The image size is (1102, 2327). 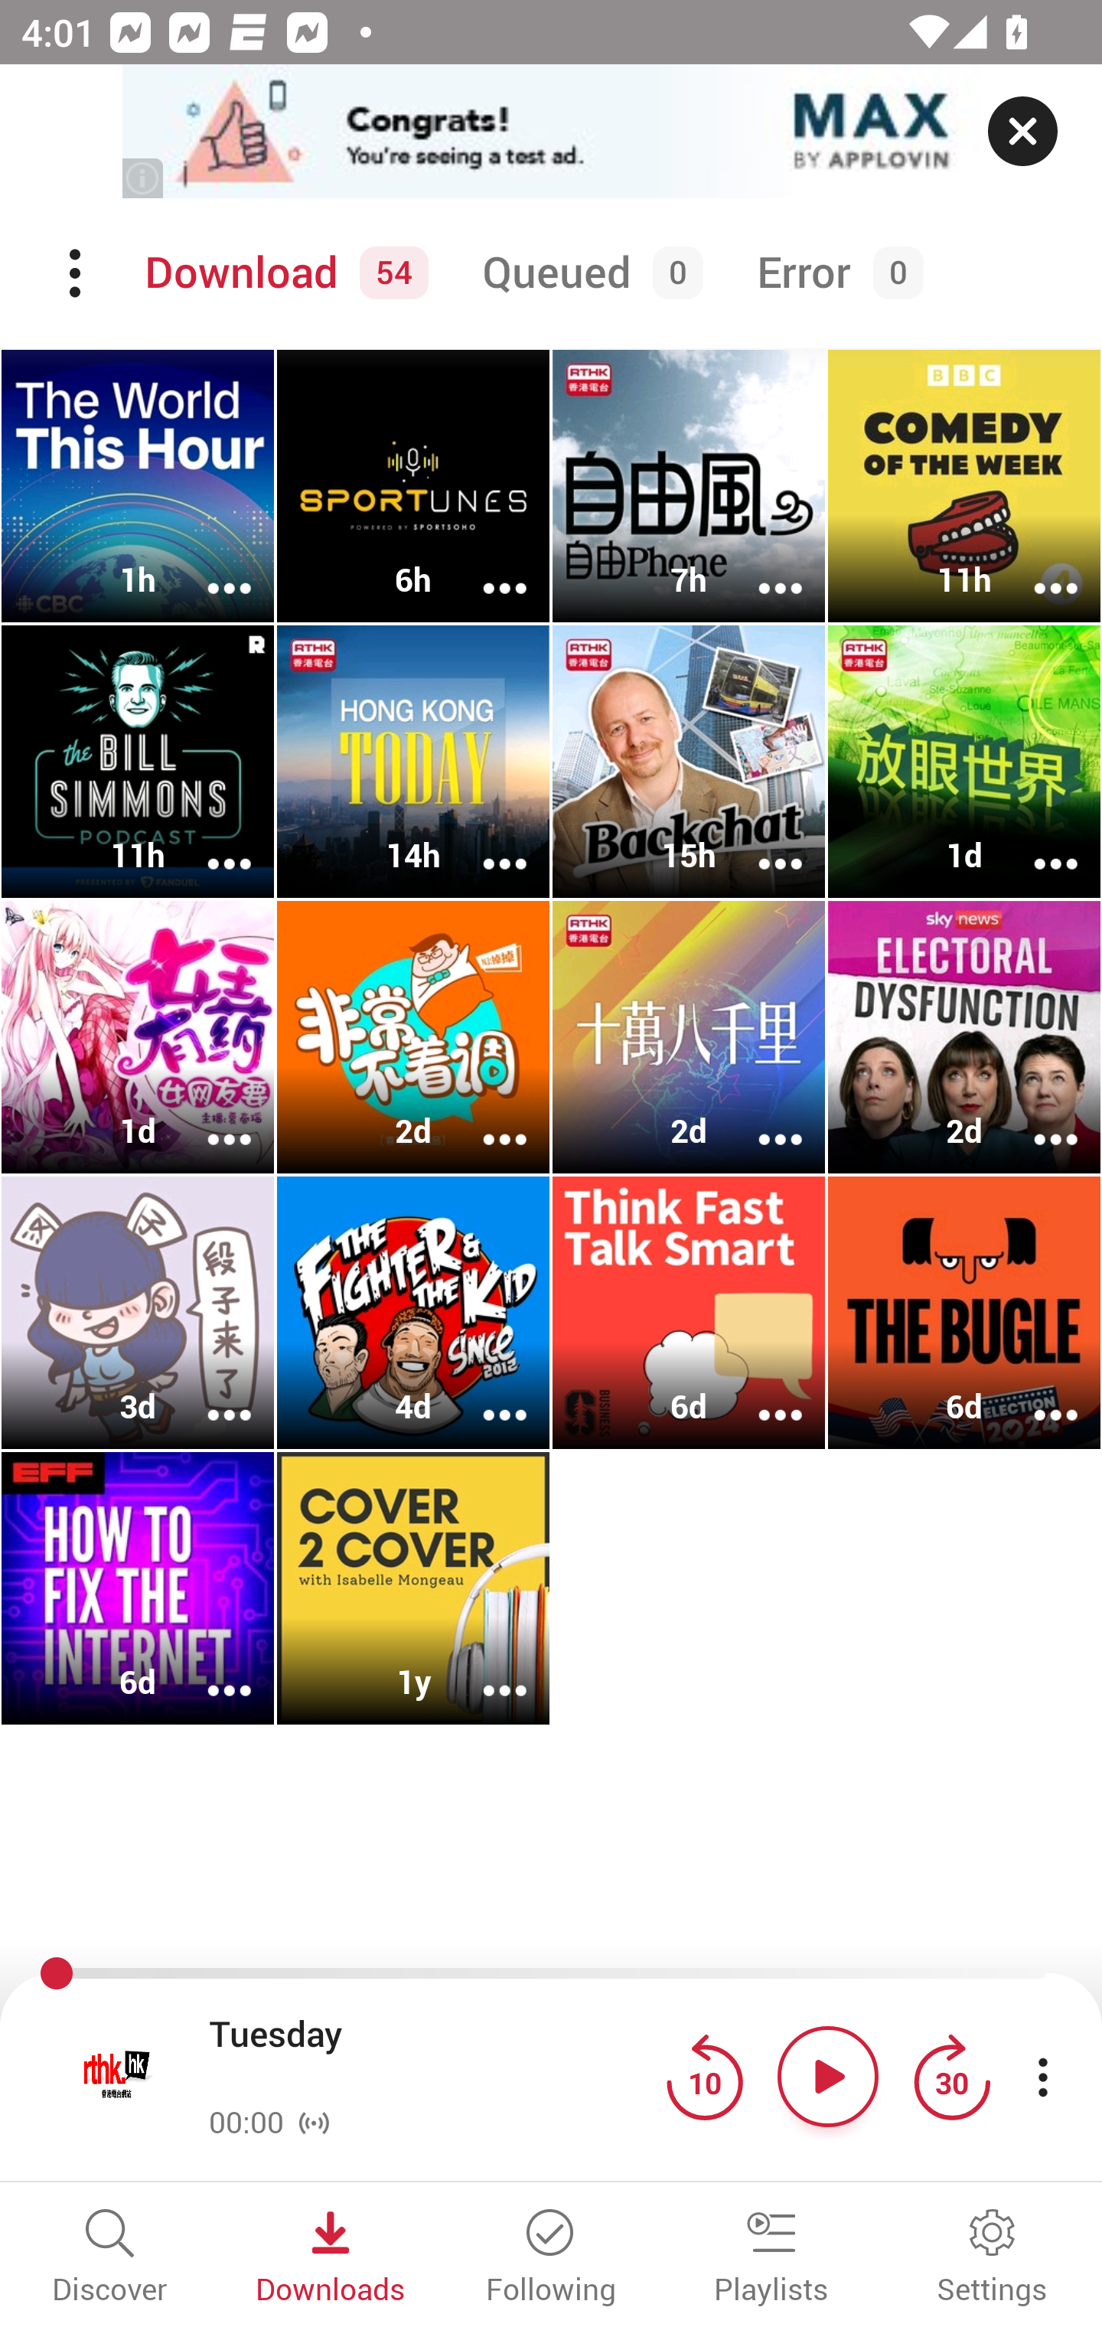 I want to click on Following, so click(x=551, y=2258).